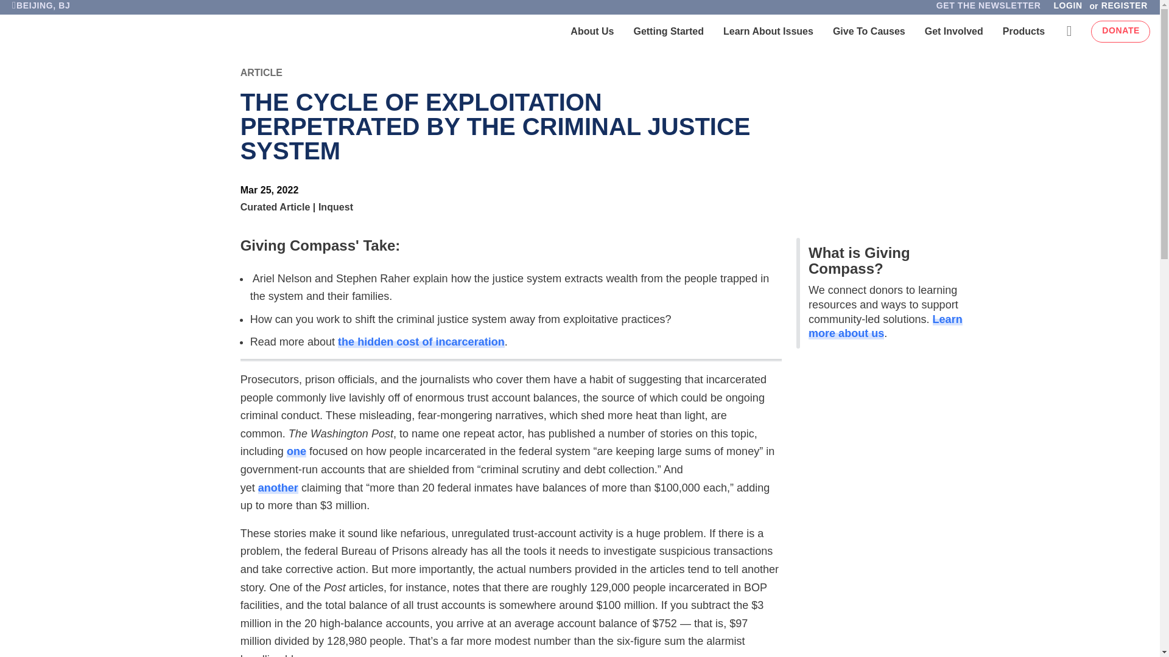 The image size is (1169, 657). What do you see at coordinates (885, 327) in the screenshot?
I see `Learn more about us` at bounding box center [885, 327].